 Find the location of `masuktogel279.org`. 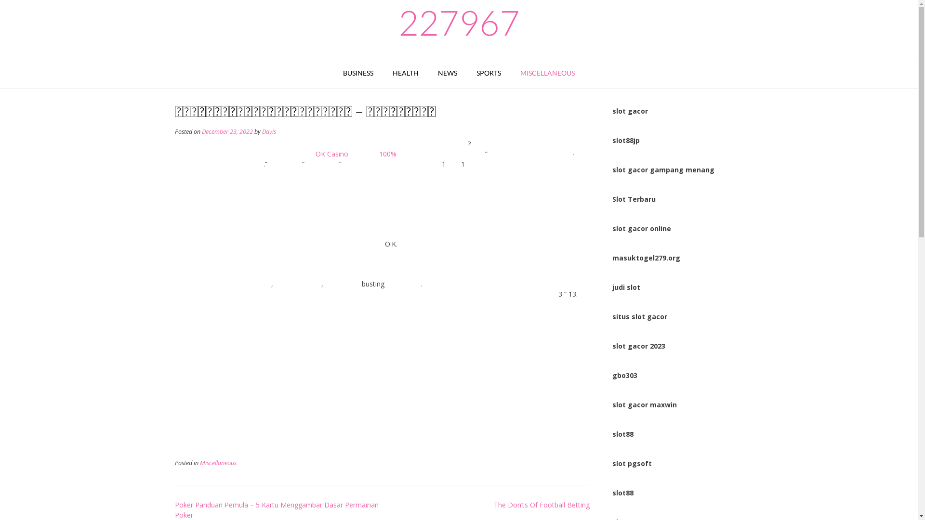

masuktogel279.org is located at coordinates (647, 258).